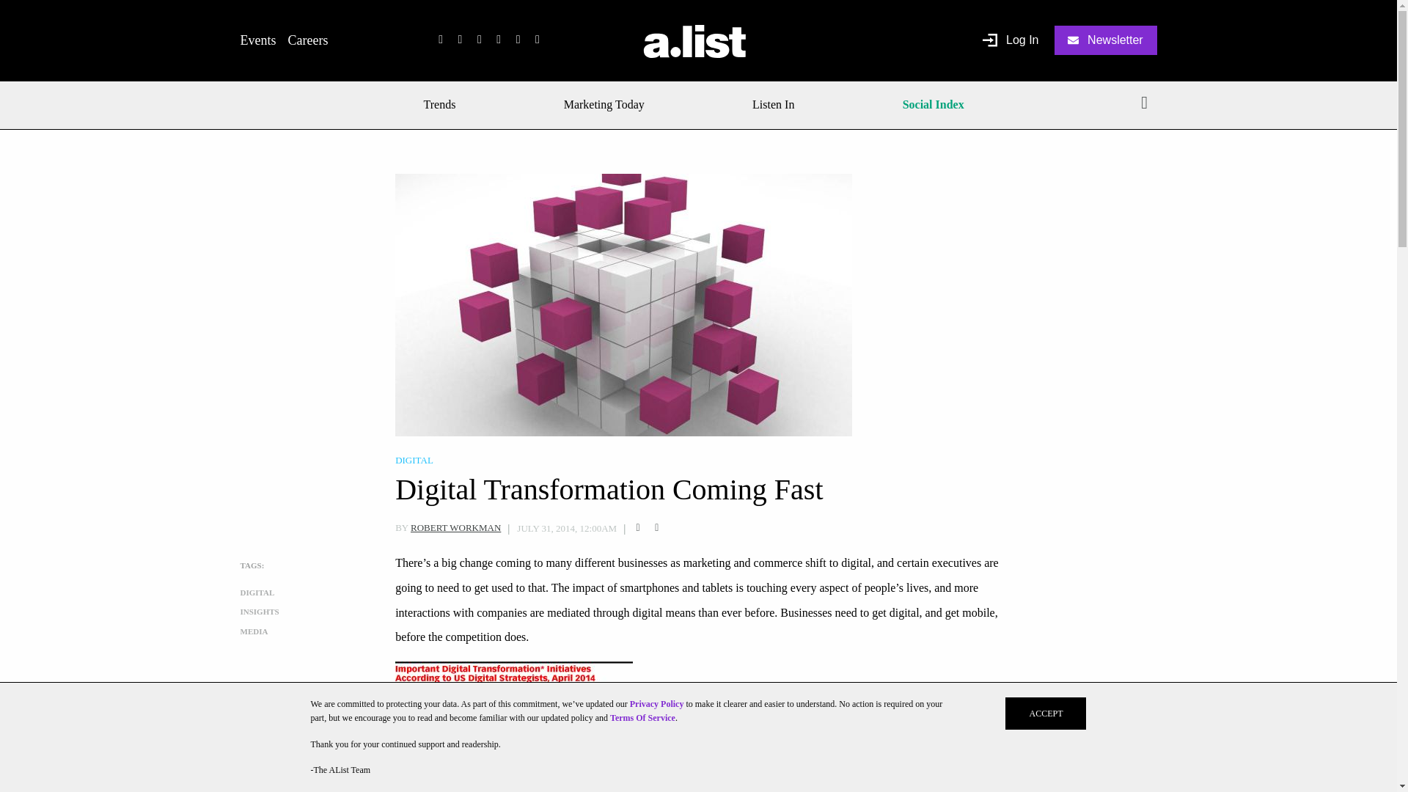  I want to click on Social Index, so click(933, 104).